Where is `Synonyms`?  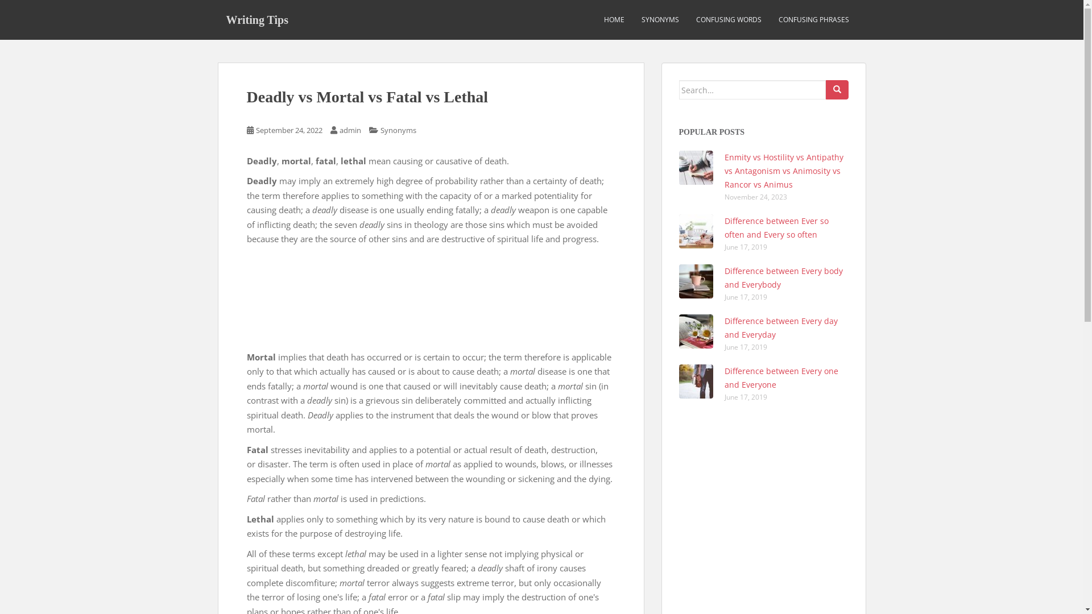
Synonyms is located at coordinates (398, 130).